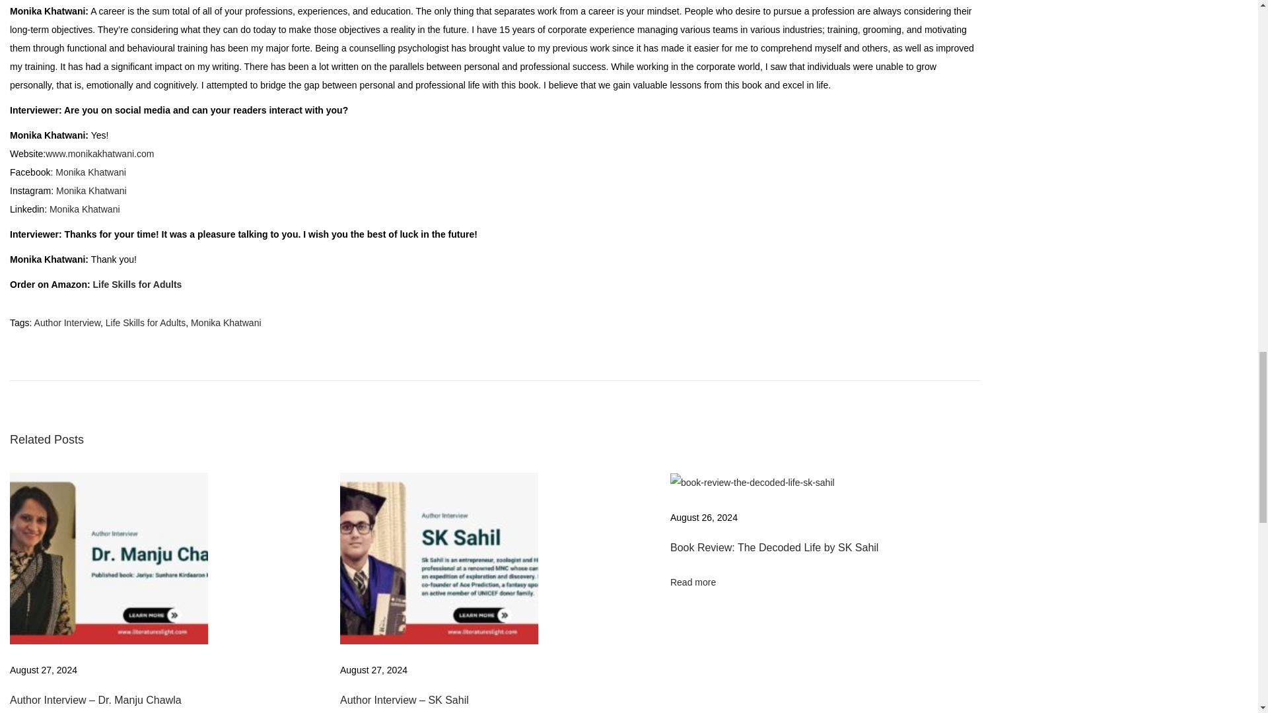 The image size is (1268, 713). Describe the element at coordinates (137, 284) in the screenshot. I see `Life Skills for Adults` at that location.